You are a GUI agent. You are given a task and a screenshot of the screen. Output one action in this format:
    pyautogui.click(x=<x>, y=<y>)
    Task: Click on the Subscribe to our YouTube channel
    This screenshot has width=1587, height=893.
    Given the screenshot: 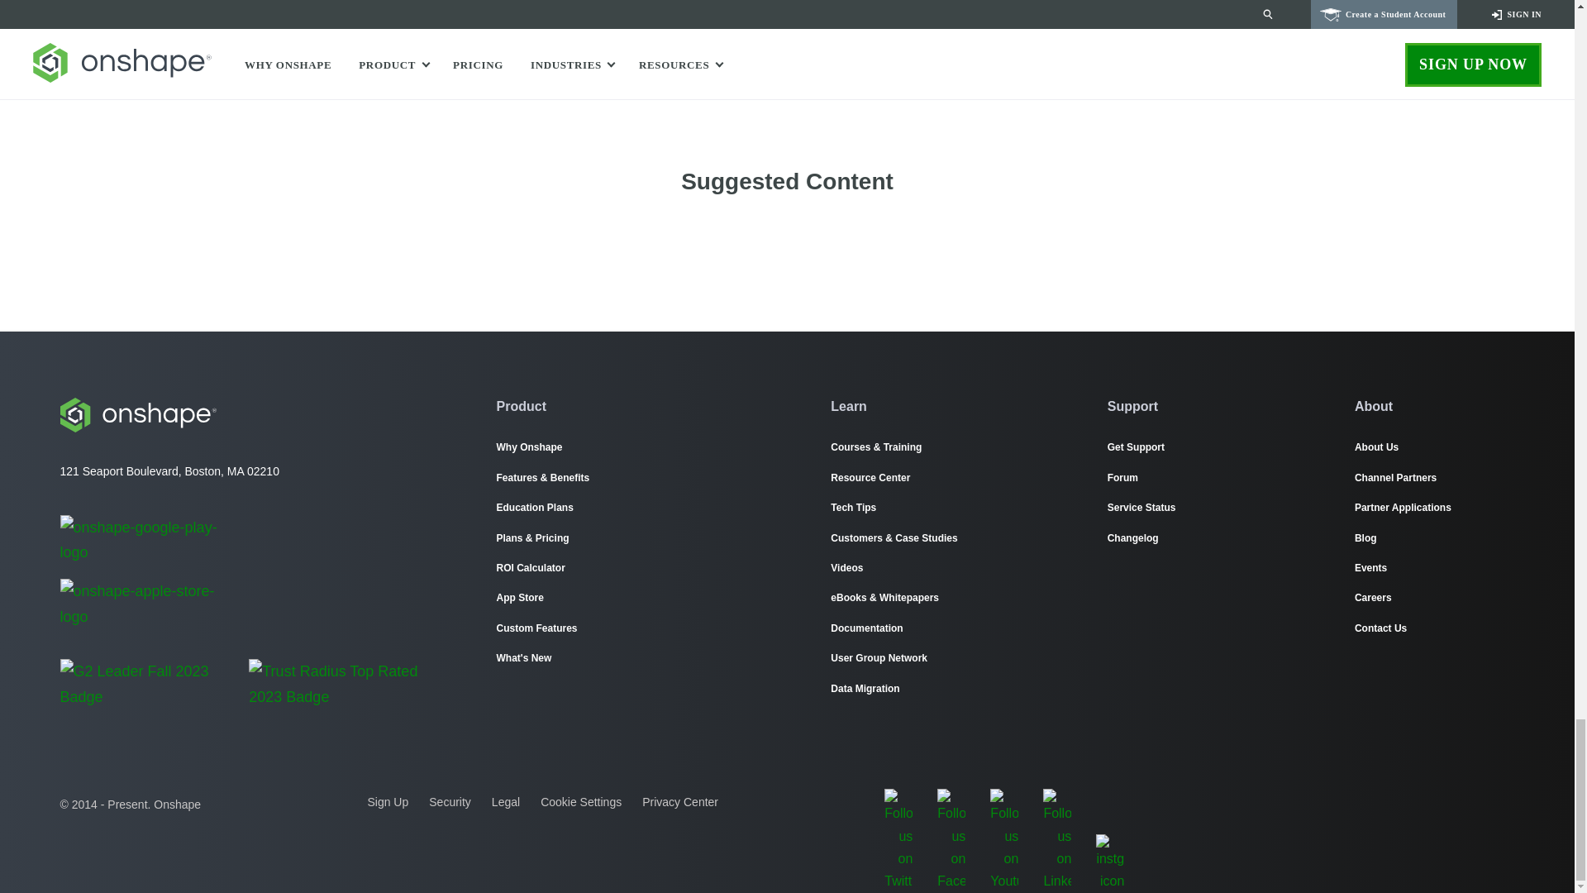 What is the action you would take?
    pyautogui.click(x=1004, y=802)
    